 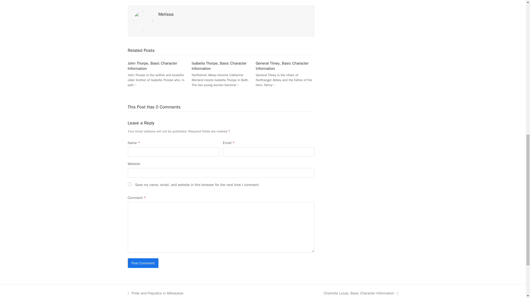 I want to click on General Tilney, Basic Character Information, so click(x=282, y=66).